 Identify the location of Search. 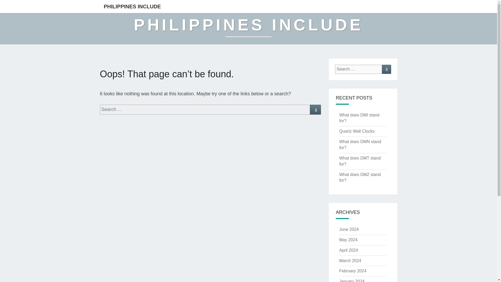
(315, 109).